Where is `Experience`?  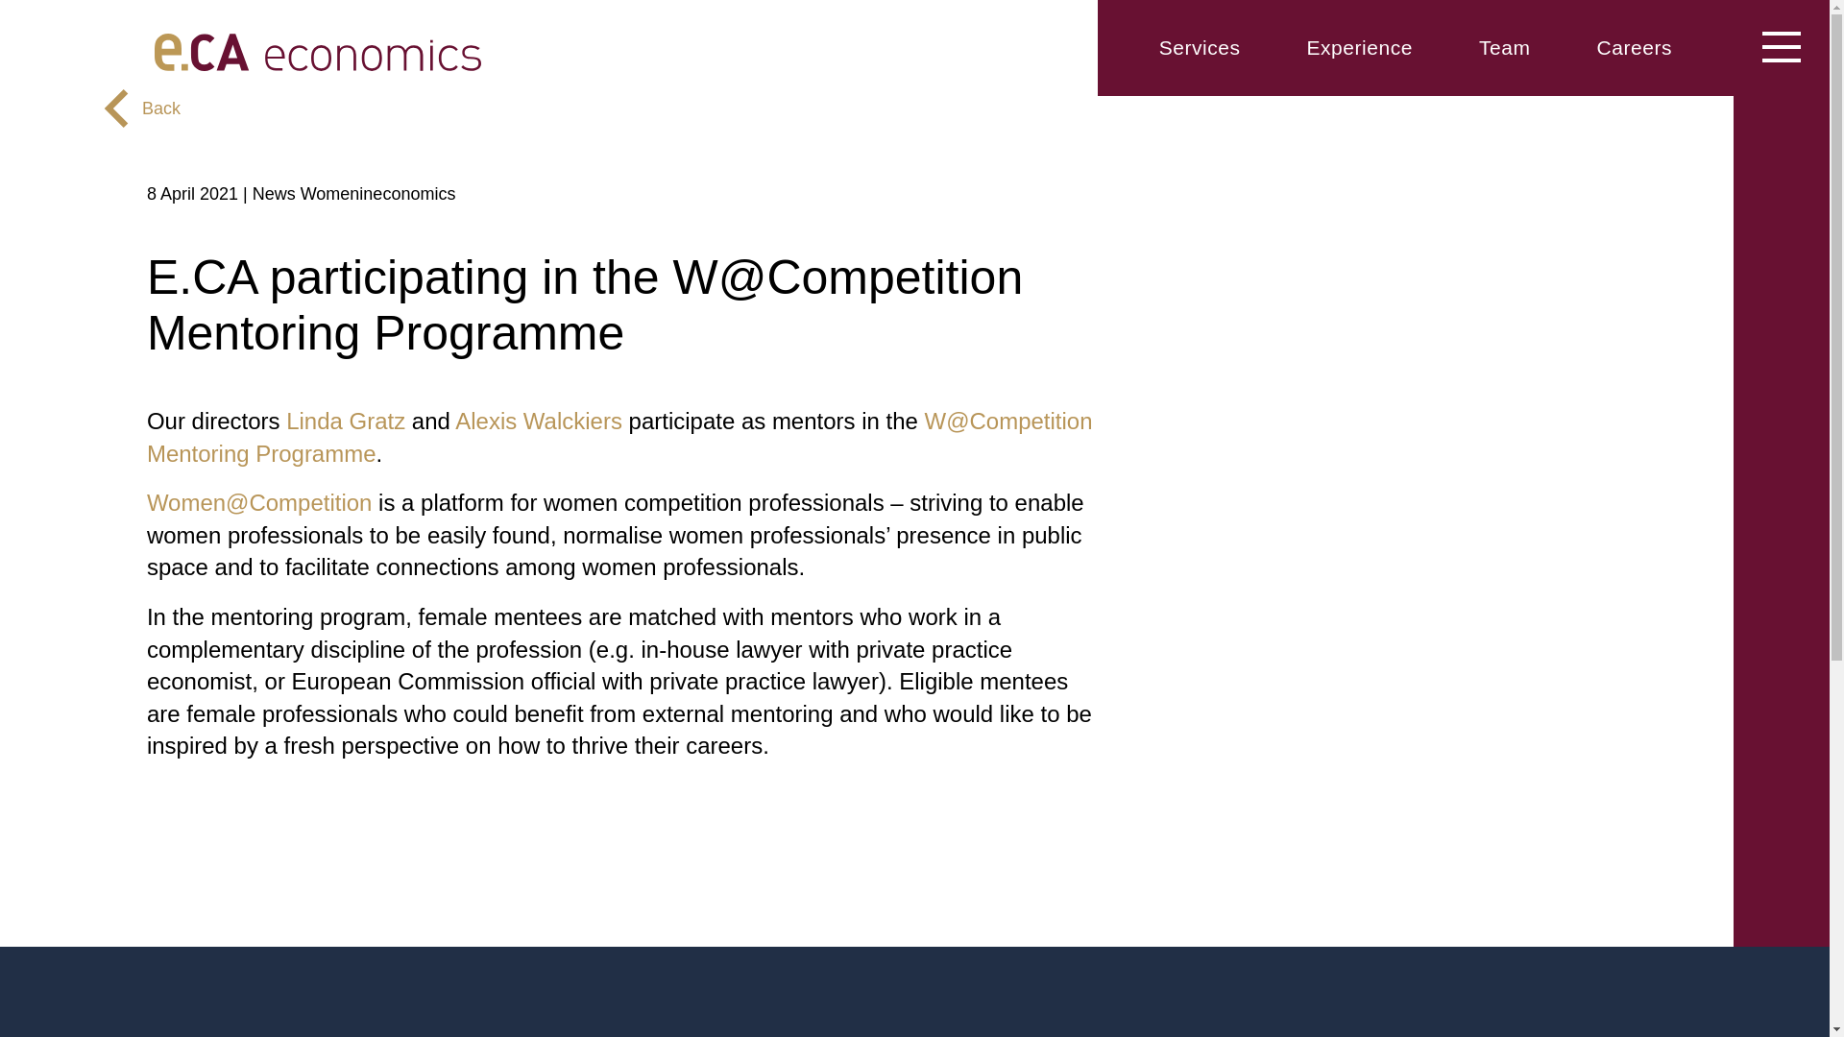 Experience is located at coordinates (1358, 46).